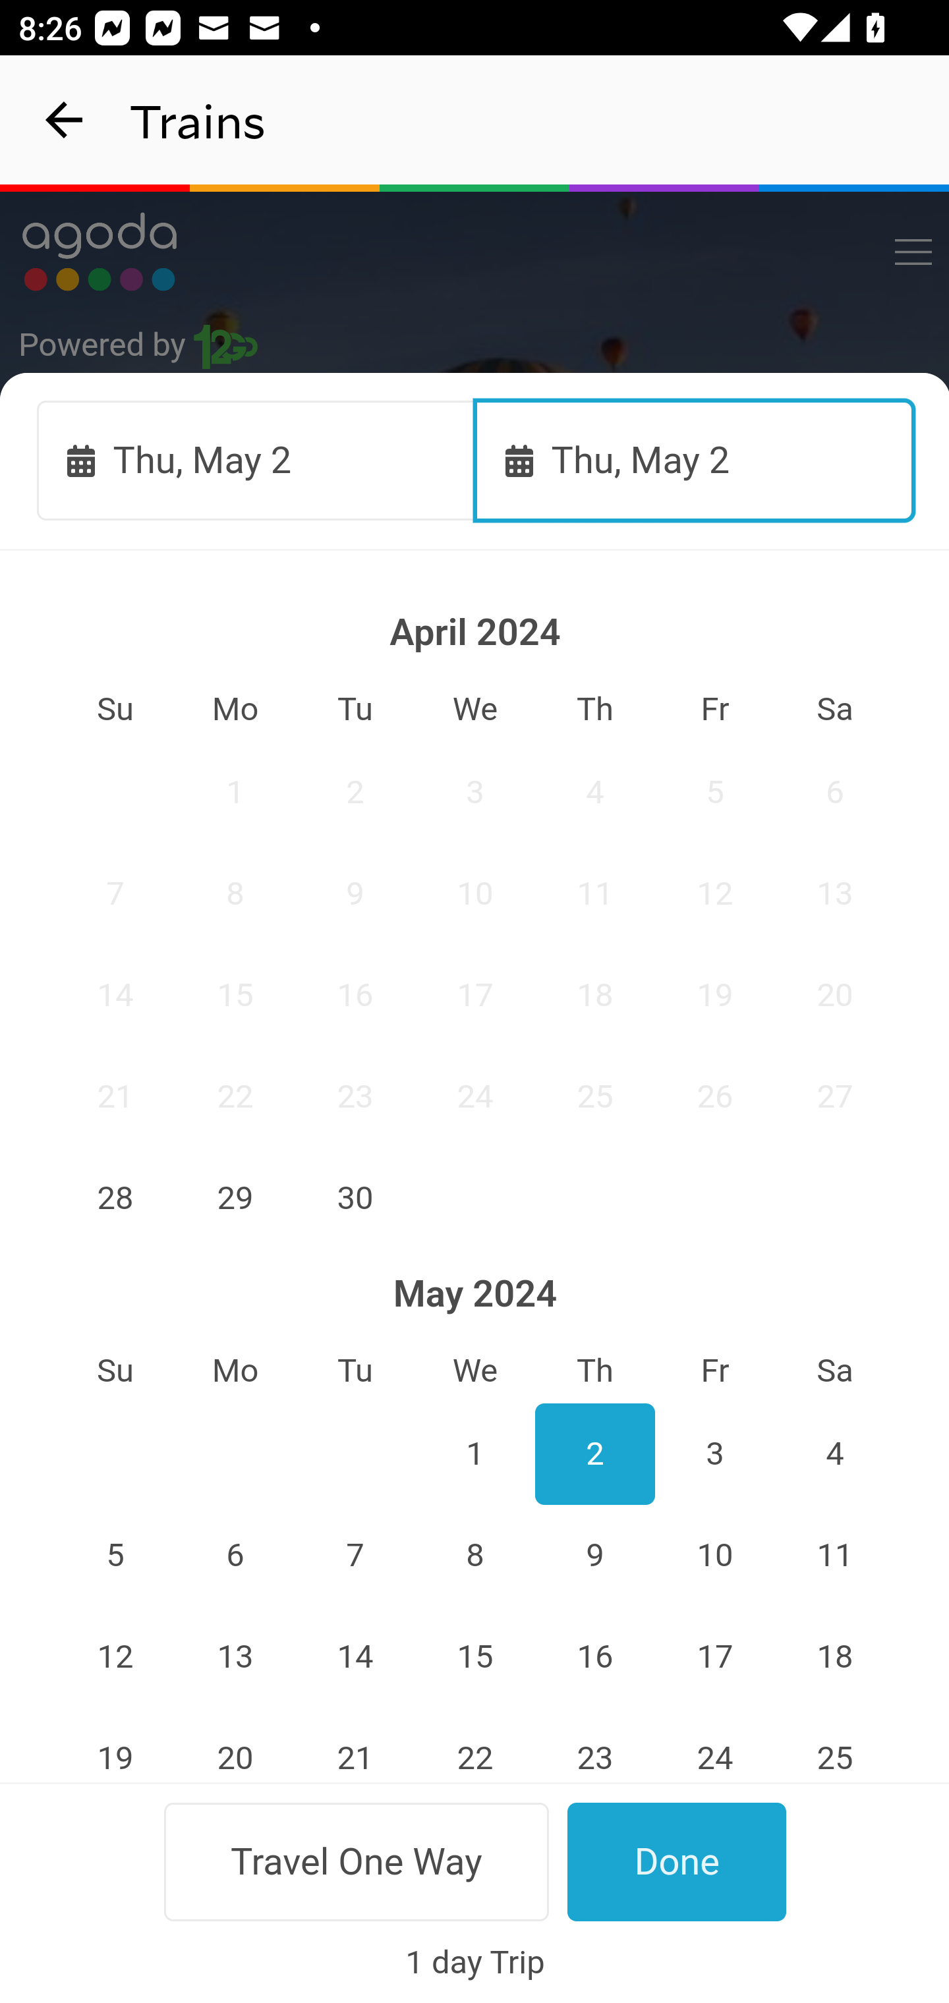 This screenshot has width=949, height=2003. What do you see at coordinates (594, 1096) in the screenshot?
I see `25` at bounding box center [594, 1096].